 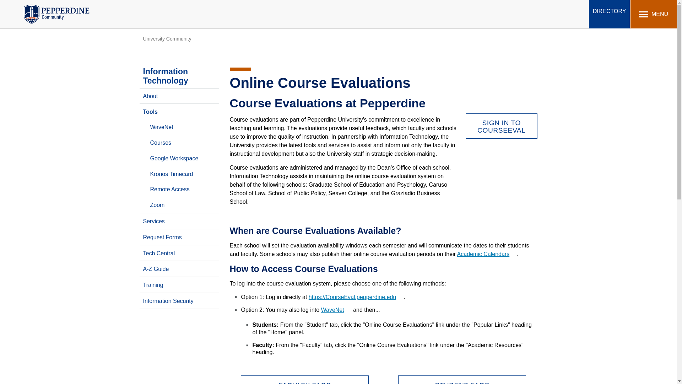 What do you see at coordinates (609, 14) in the screenshot?
I see `DIRECTORY` at bounding box center [609, 14].